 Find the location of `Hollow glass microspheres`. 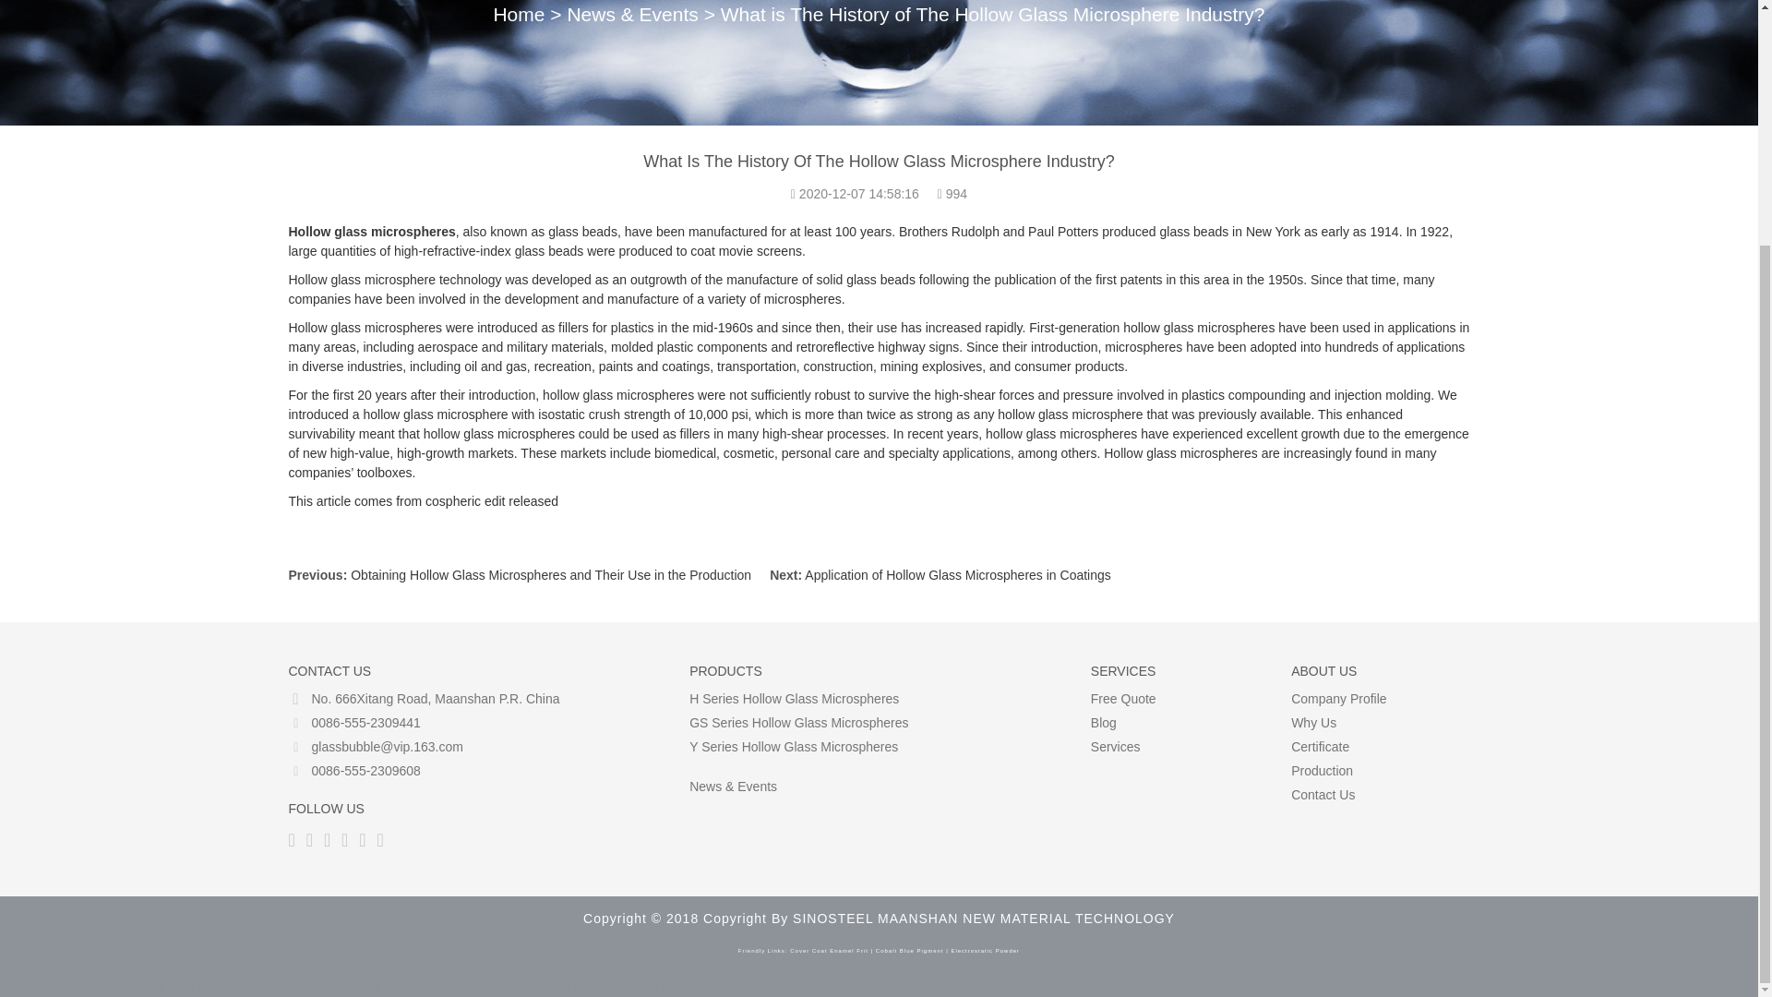

Hollow glass microspheres is located at coordinates (371, 232).